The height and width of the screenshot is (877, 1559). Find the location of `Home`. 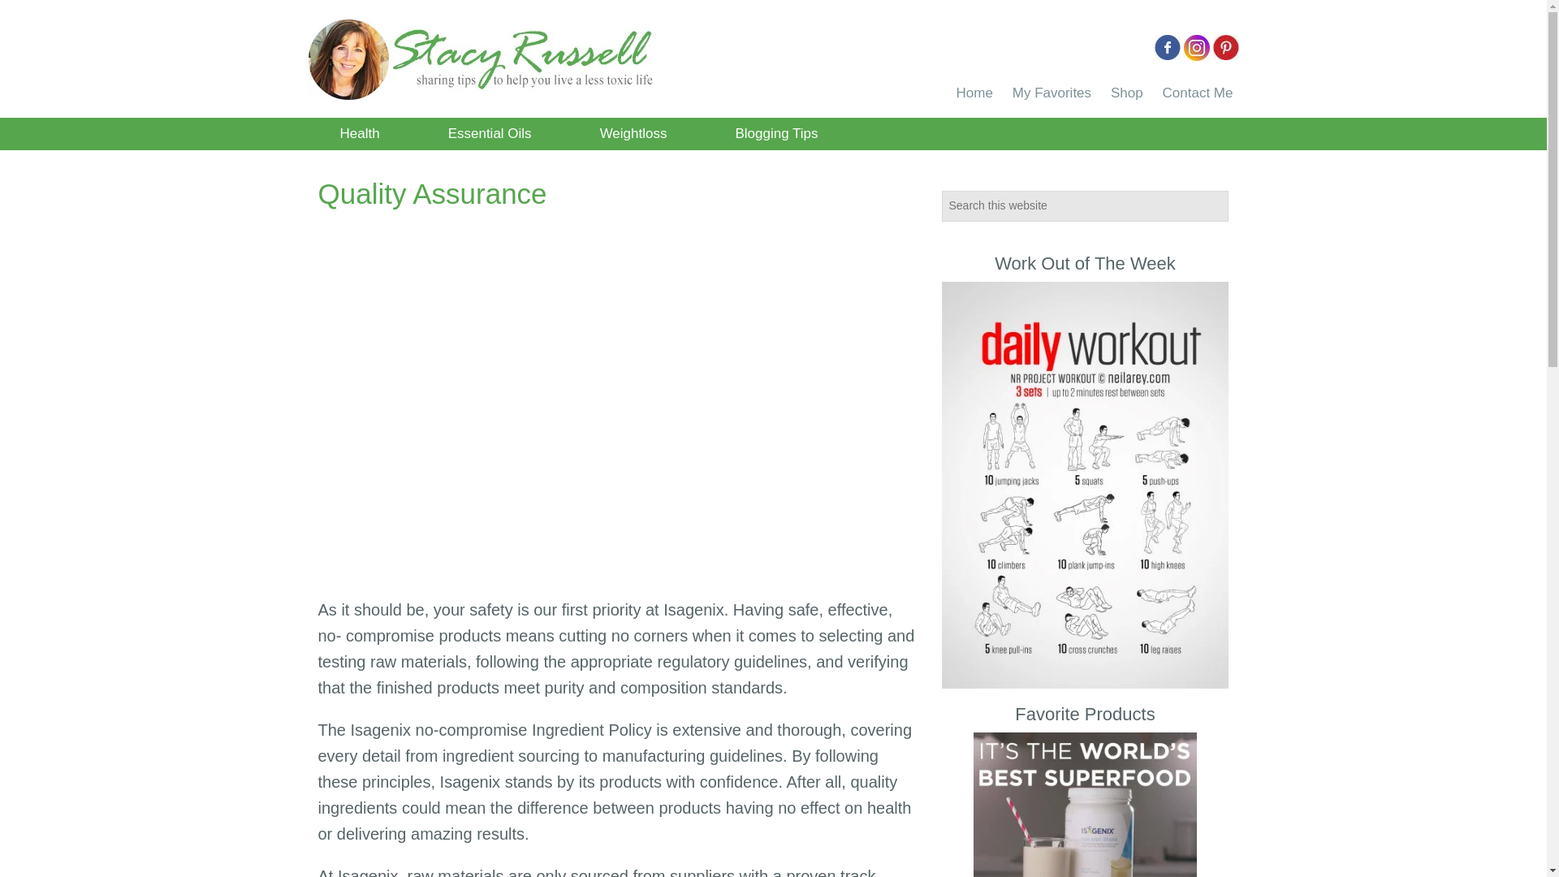

Home is located at coordinates (974, 93).